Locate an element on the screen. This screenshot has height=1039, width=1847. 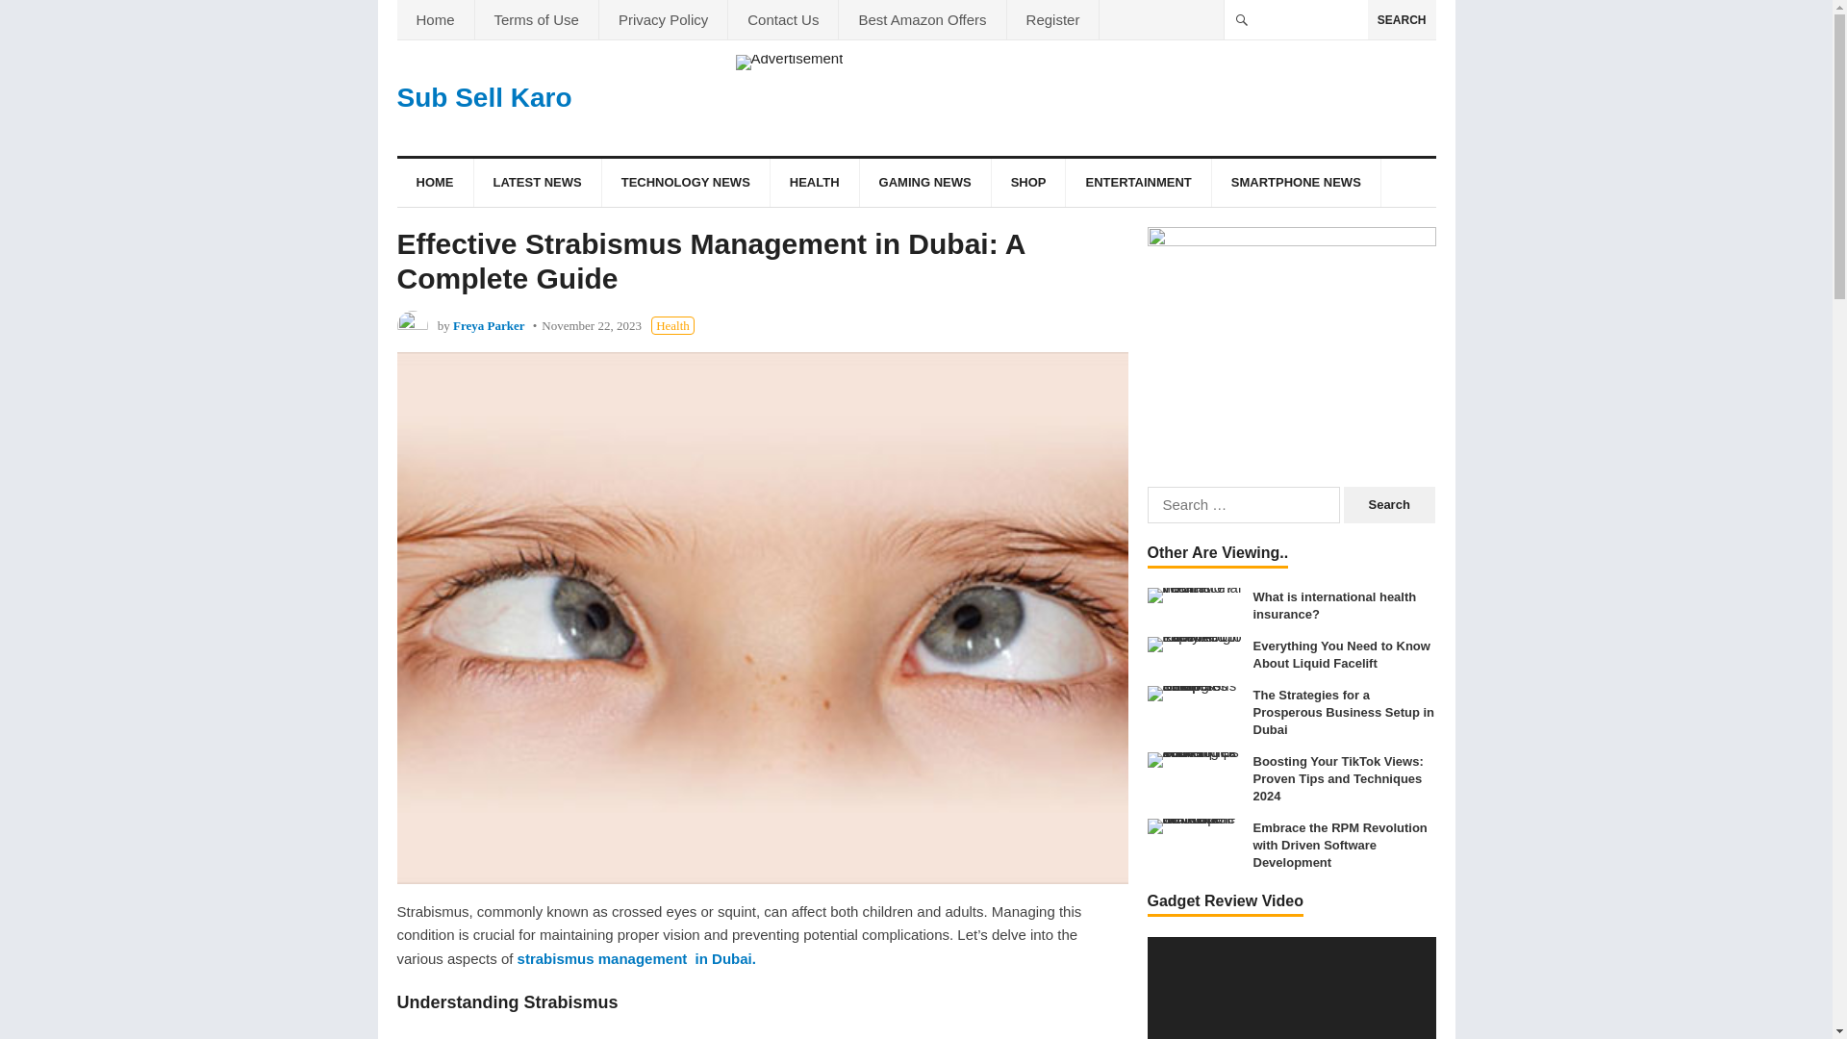
ENTERTAINMENT is located at coordinates (1137, 183).